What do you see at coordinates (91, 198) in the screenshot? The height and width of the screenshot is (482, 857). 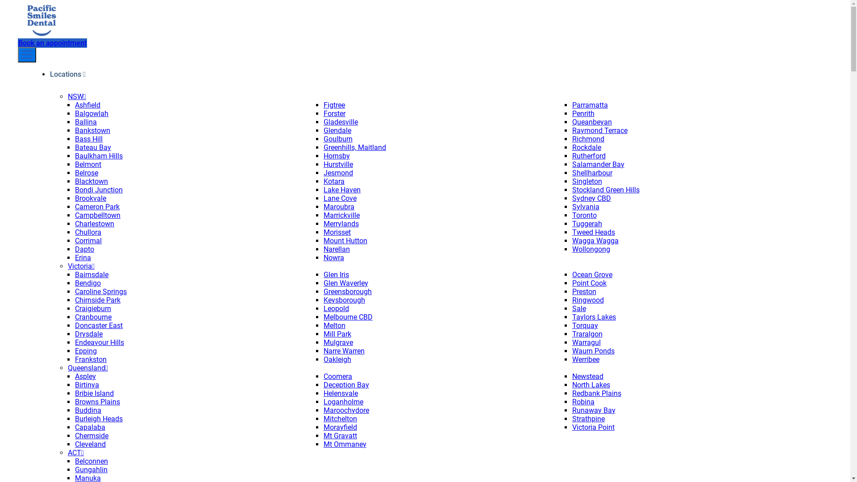 I see `Brookvale` at bounding box center [91, 198].